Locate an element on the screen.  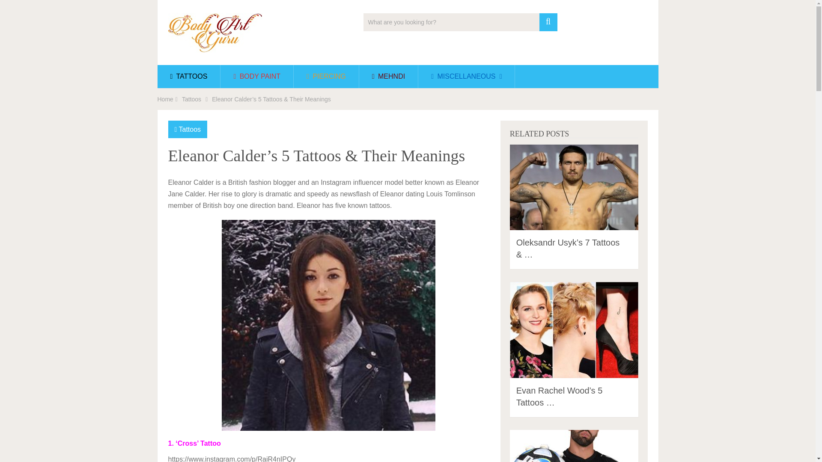
Tattoos is located at coordinates (190, 129).